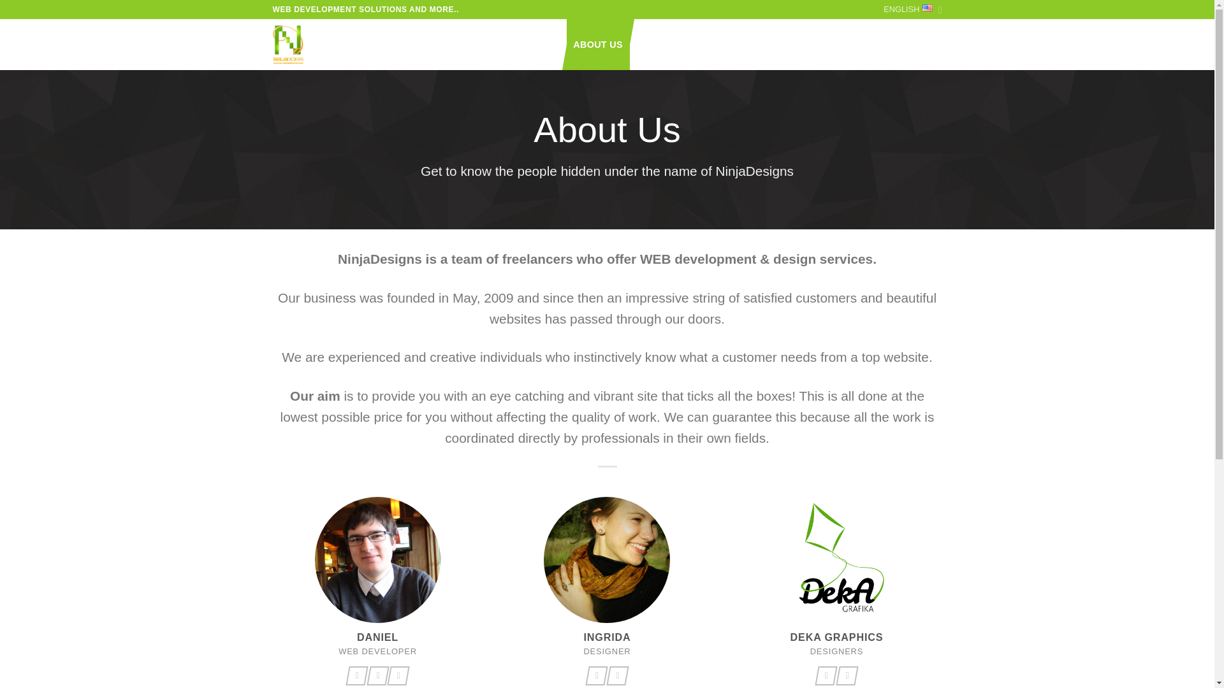 Image resolution: width=1224 pixels, height=688 pixels. Describe the element at coordinates (397, 675) in the screenshot. I see `Follow on LinkedIn` at that location.